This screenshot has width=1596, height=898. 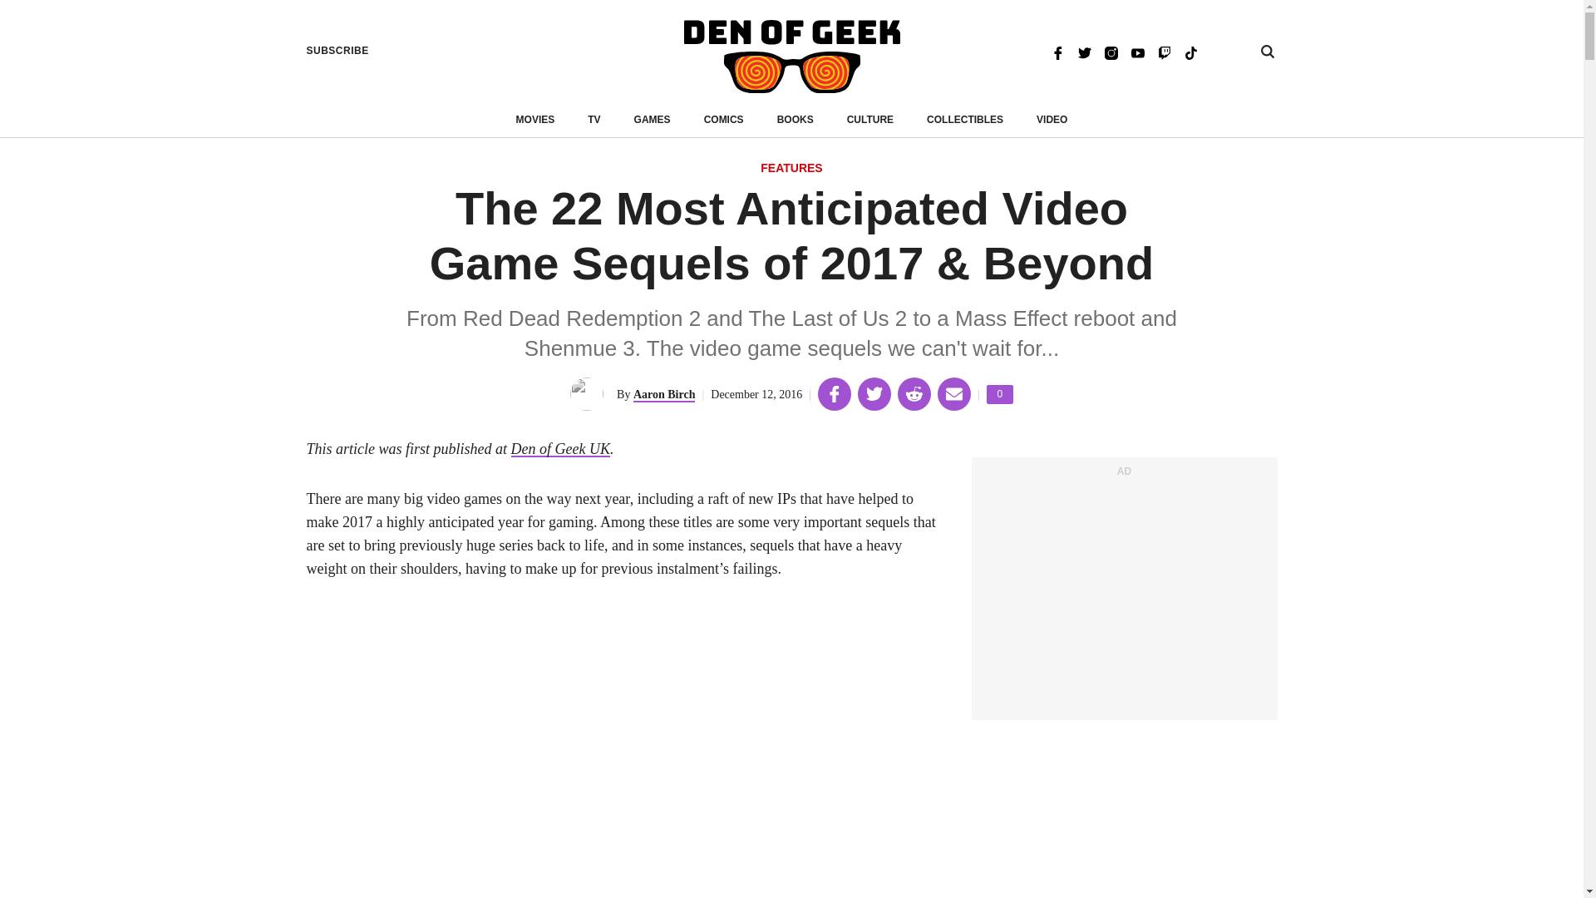 What do you see at coordinates (796, 120) in the screenshot?
I see `COMICS` at bounding box center [796, 120].